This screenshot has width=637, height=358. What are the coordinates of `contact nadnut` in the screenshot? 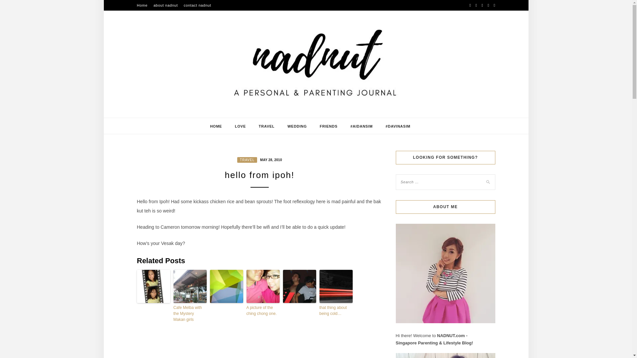 It's located at (198, 5).